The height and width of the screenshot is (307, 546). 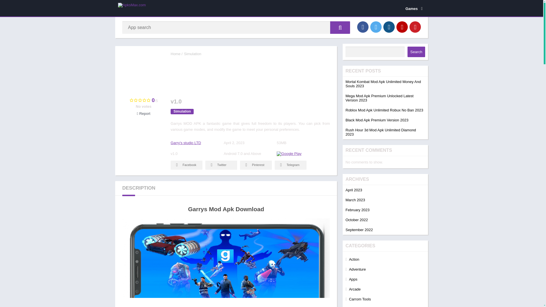 I want to click on Telegram, so click(x=290, y=165).